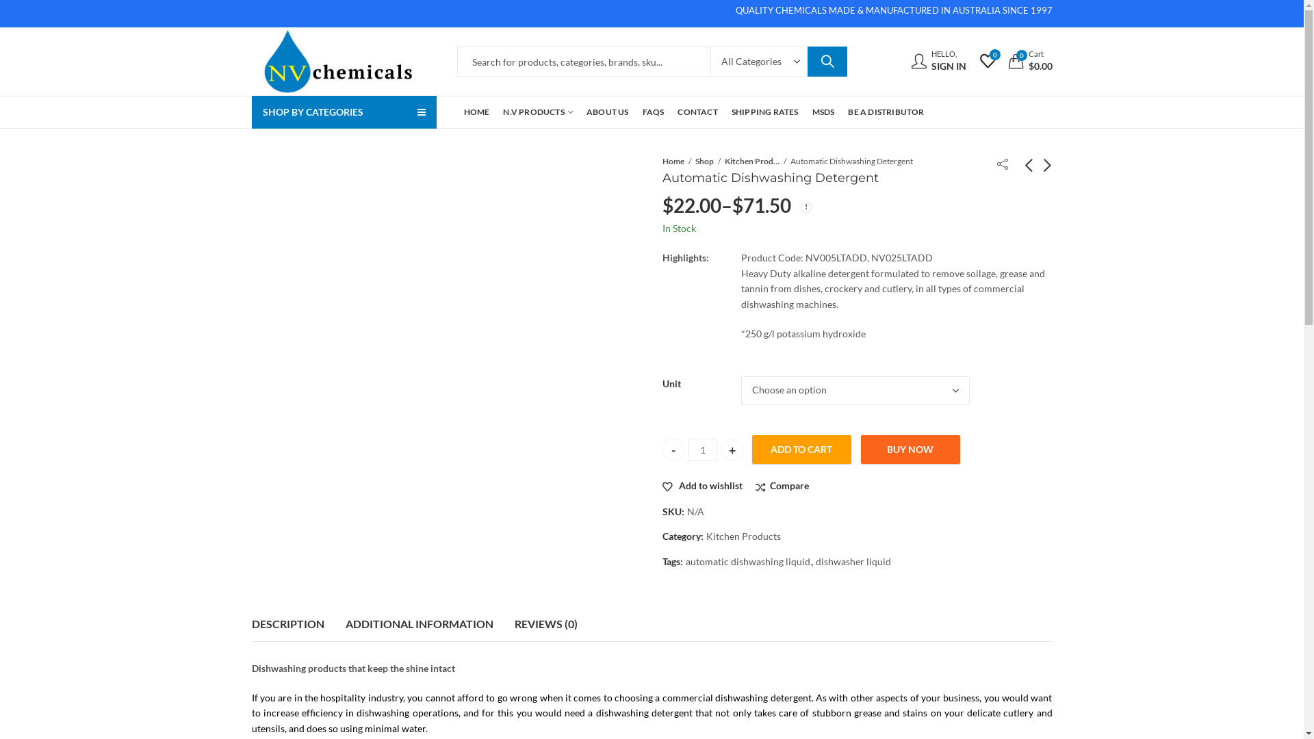 The width and height of the screenshot is (1314, 739). What do you see at coordinates (546, 624) in the screenshot?
I see `REVIEWS (0)` at bounding box center [546, 624].